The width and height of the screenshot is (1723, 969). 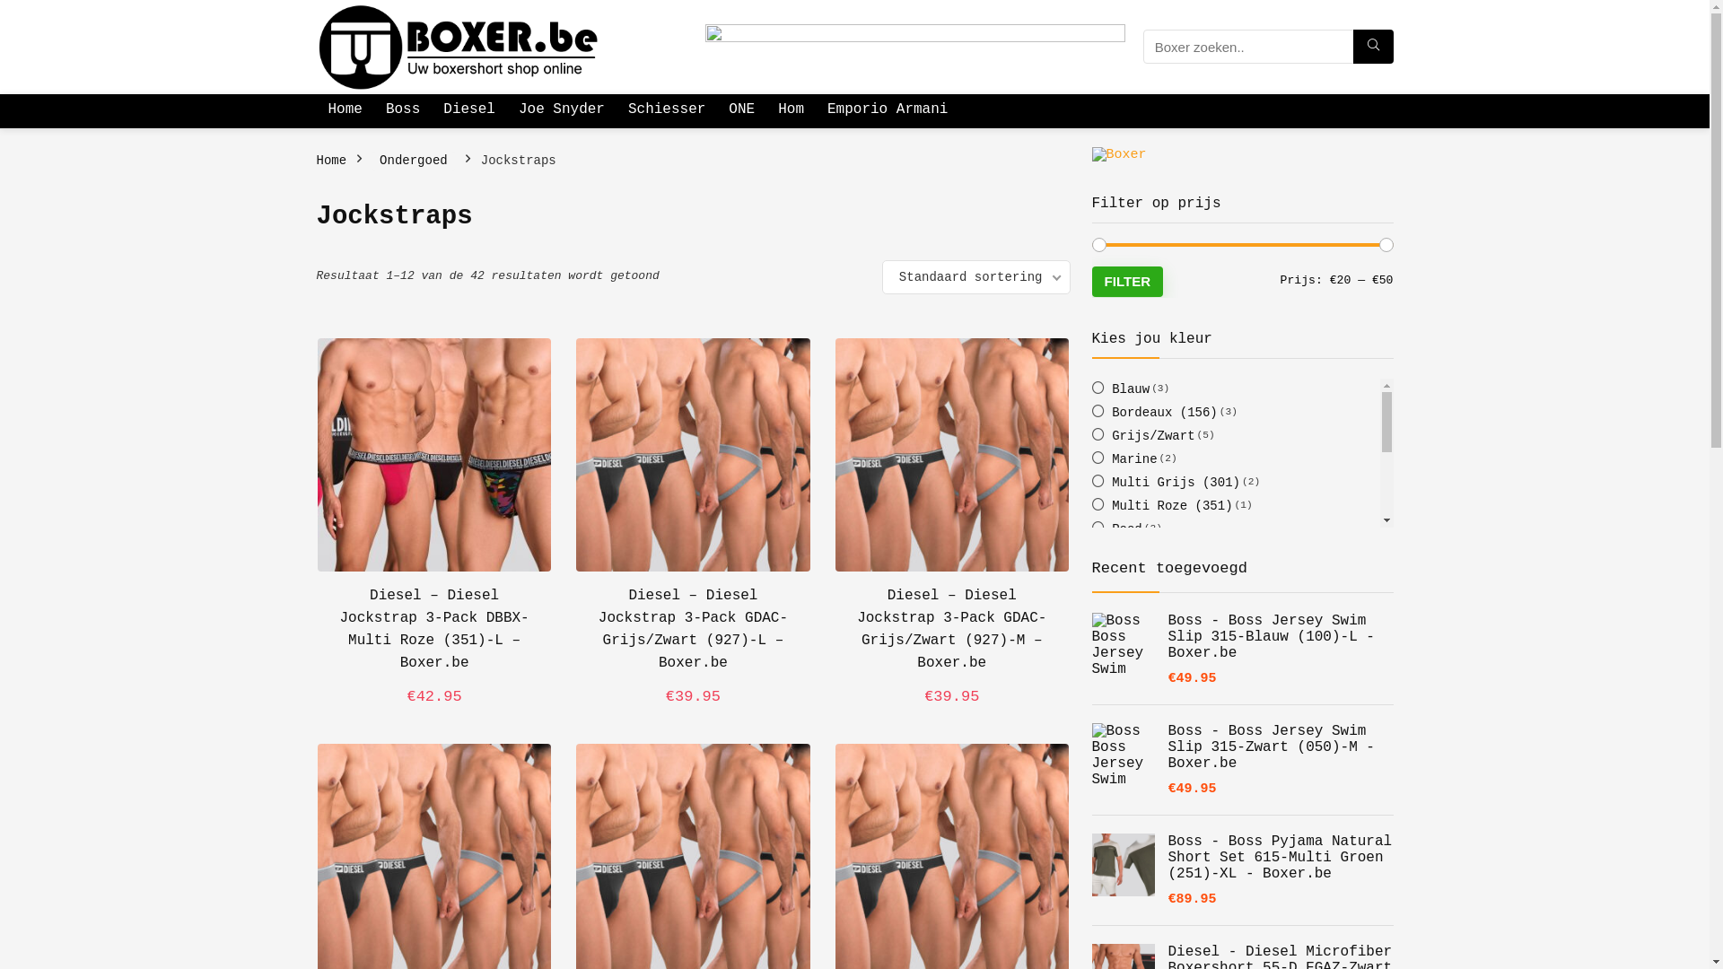 I want to click on Boss, so click(x=403, y=111).